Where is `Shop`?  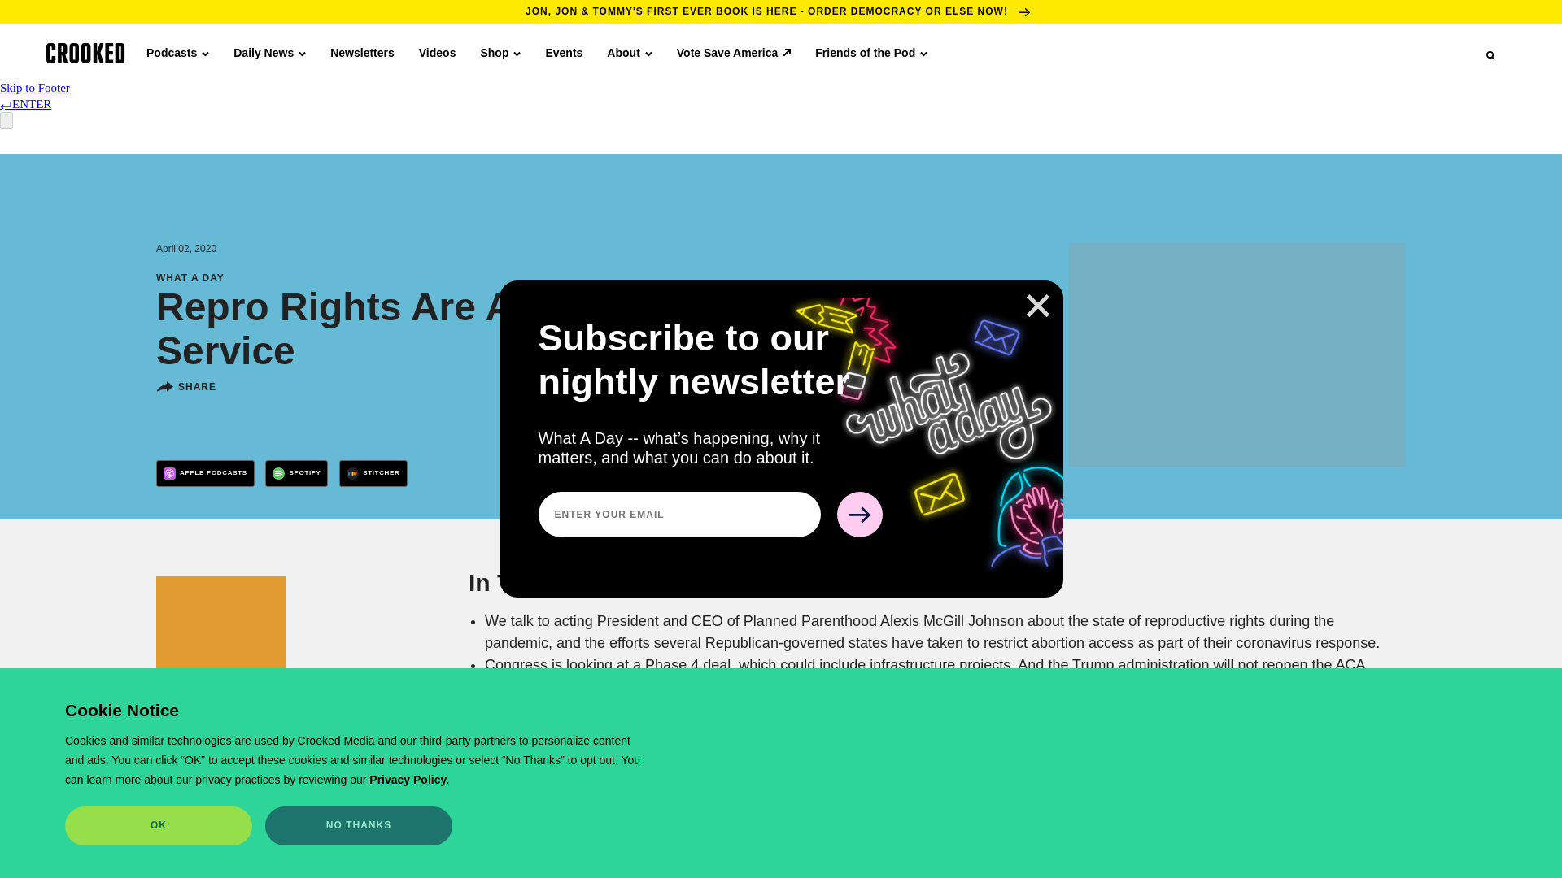
Shop is located at coordinates (500, 52).